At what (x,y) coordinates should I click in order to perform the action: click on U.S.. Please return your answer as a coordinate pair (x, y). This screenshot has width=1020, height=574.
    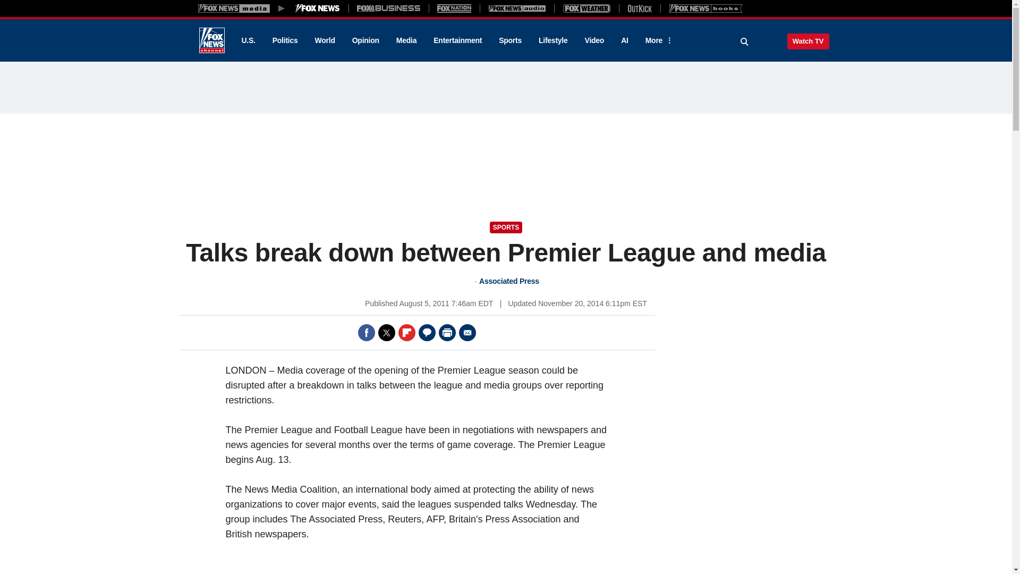
    Looking at the image, I should click on (248, 40).